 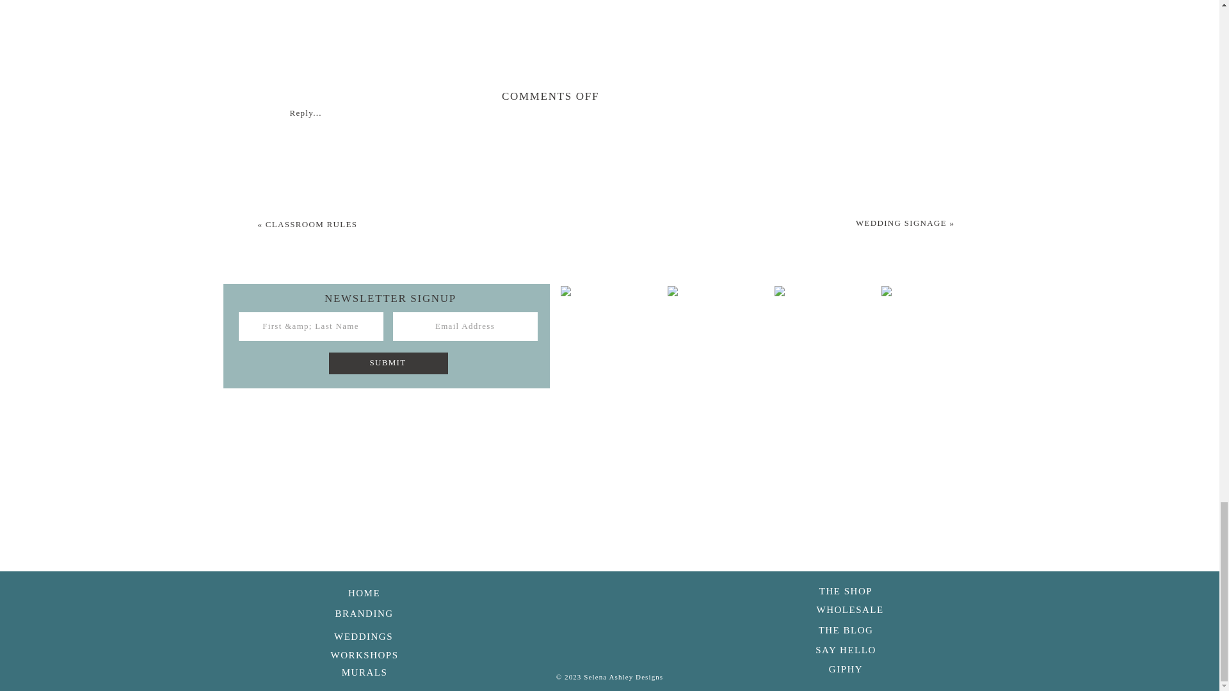 I want to click on HOME, so click(x=364, y=591).